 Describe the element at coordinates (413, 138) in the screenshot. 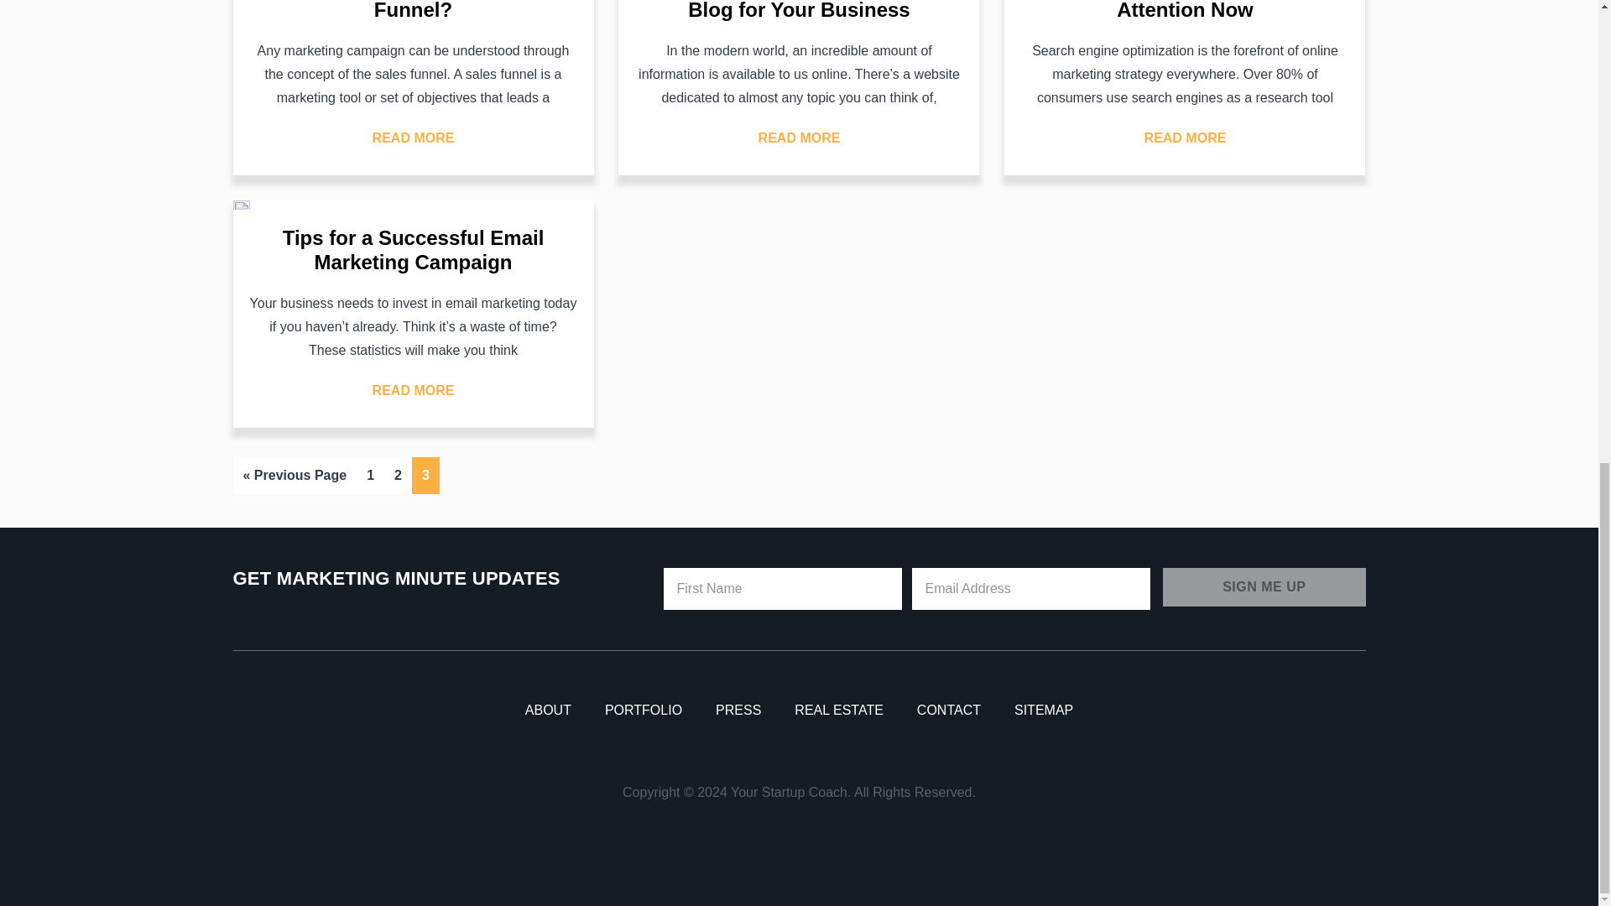

I see `READ MORE` at that location.